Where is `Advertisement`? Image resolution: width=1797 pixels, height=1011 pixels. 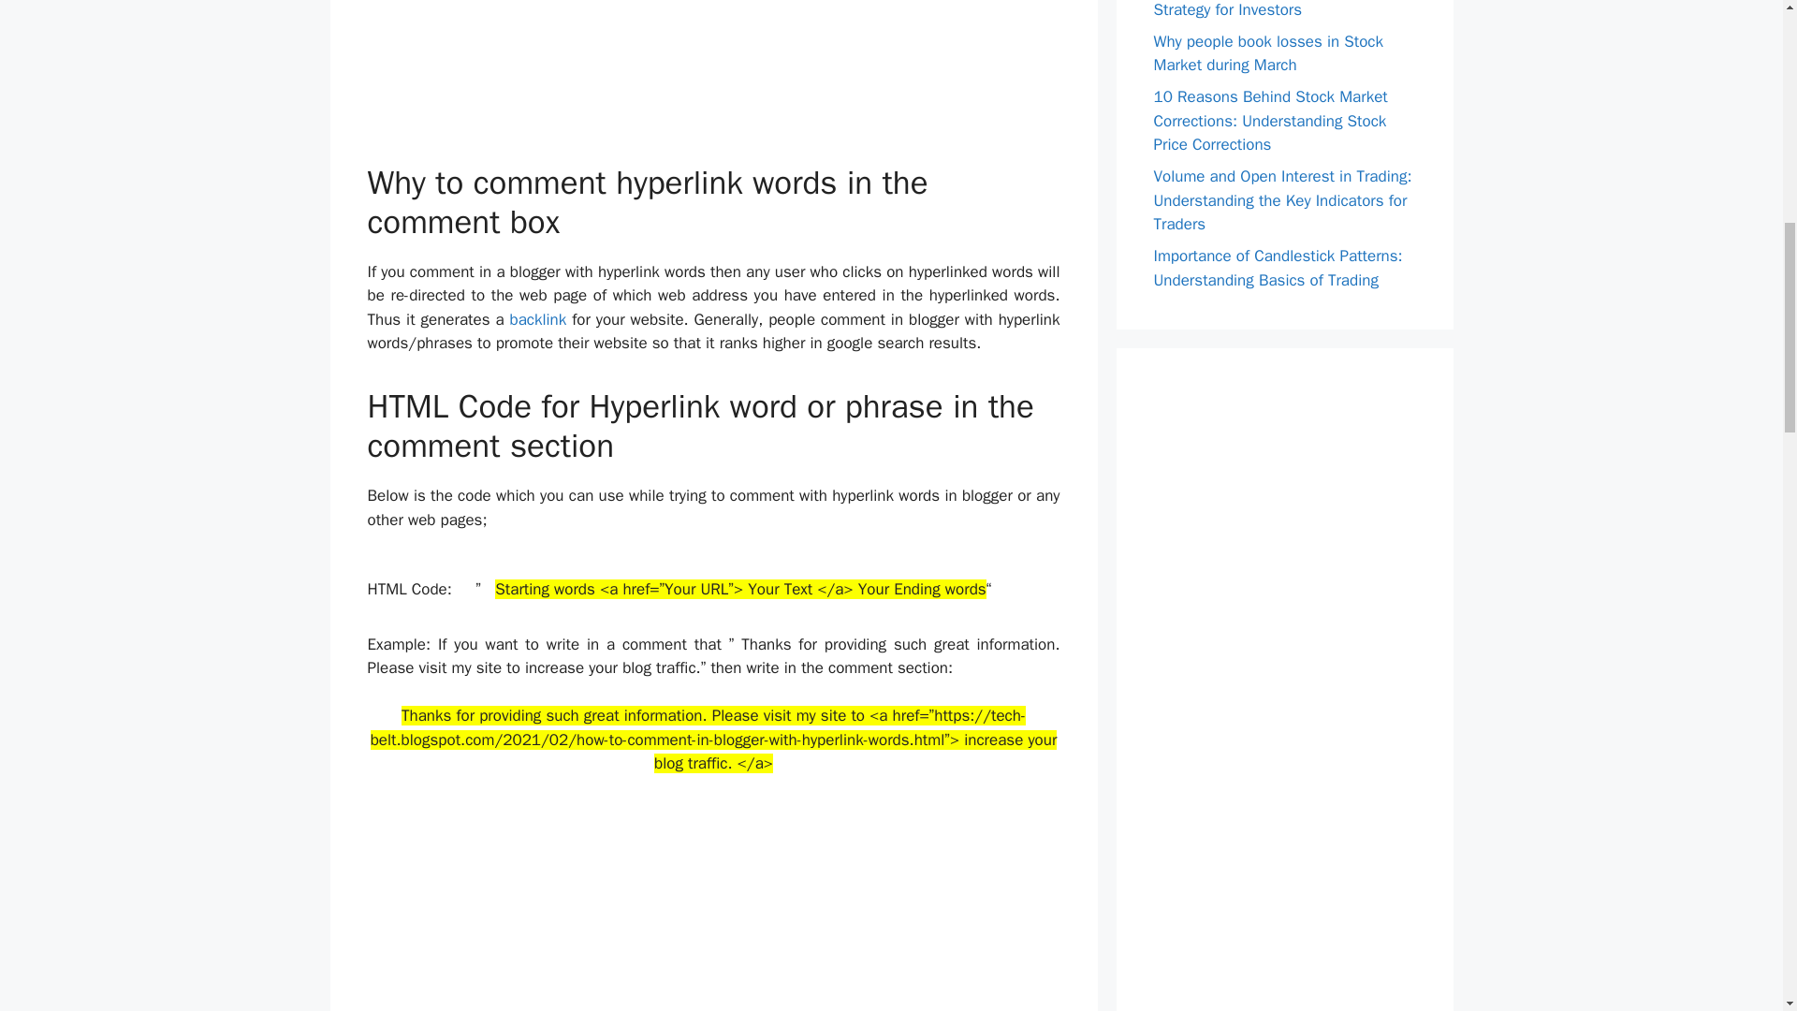 Advertisement is located at coordinates (713, 905).